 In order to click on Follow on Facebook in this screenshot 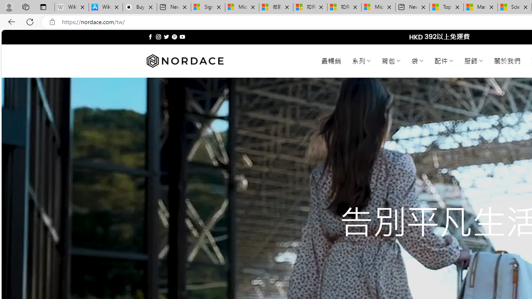, I will do `click(150, 37)`.